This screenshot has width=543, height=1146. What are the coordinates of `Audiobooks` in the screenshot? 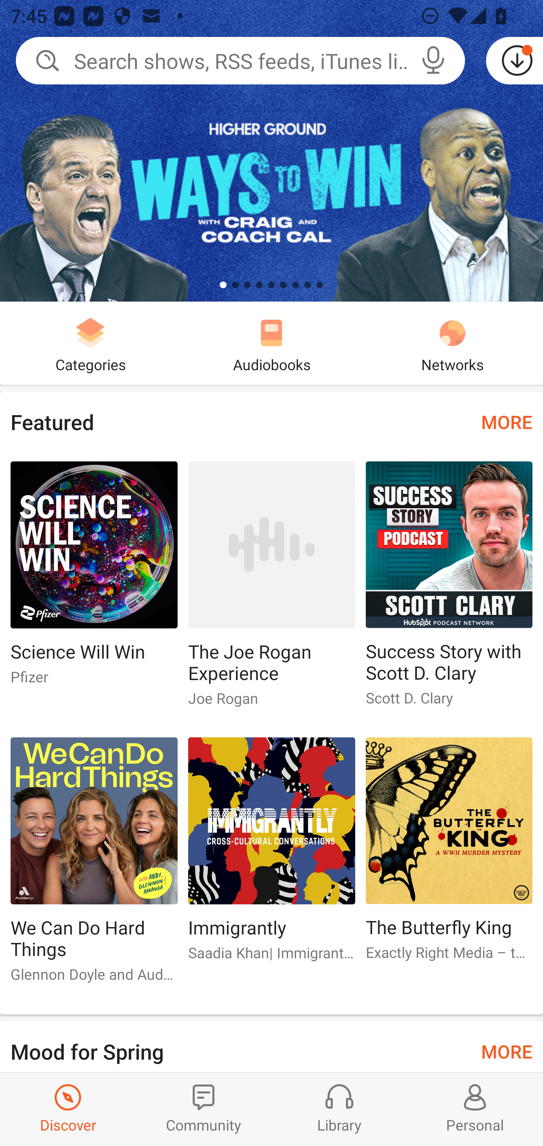 It's located at (271, 343).